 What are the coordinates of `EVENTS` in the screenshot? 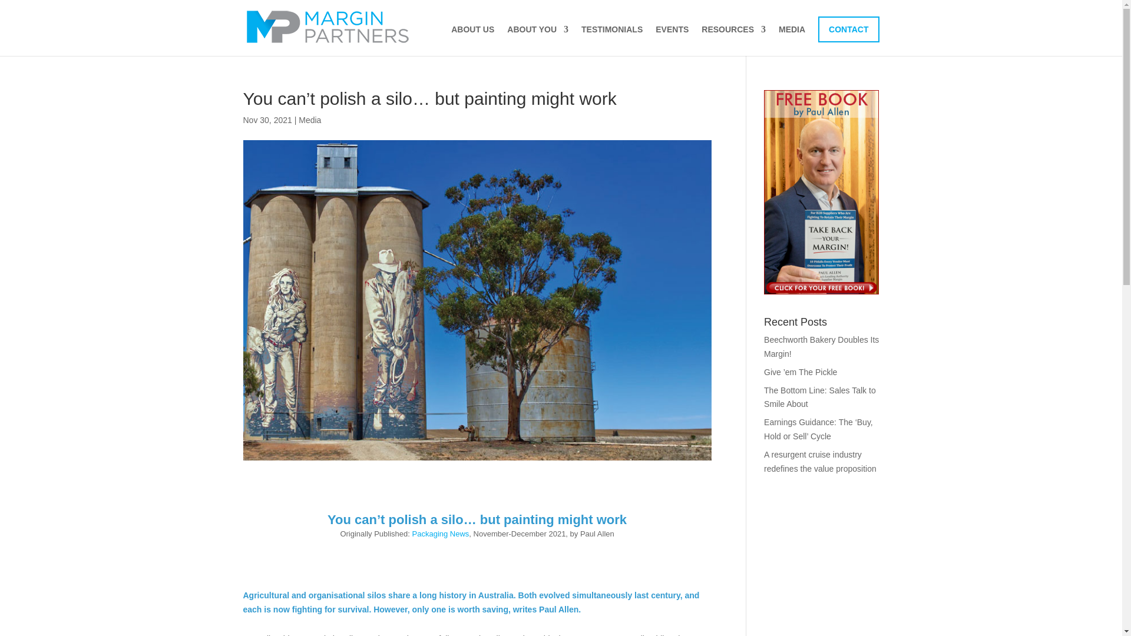 It's located at (672, 41).